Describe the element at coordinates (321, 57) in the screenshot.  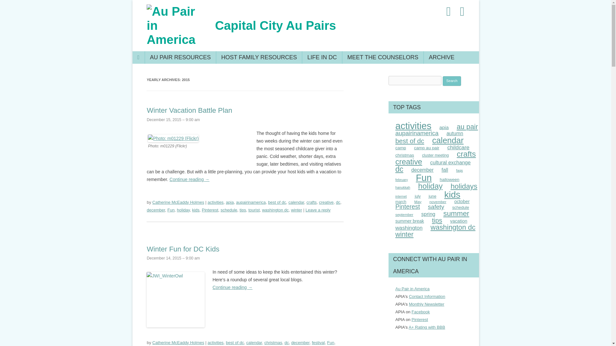
I see `LIFE IN DC` at that location.